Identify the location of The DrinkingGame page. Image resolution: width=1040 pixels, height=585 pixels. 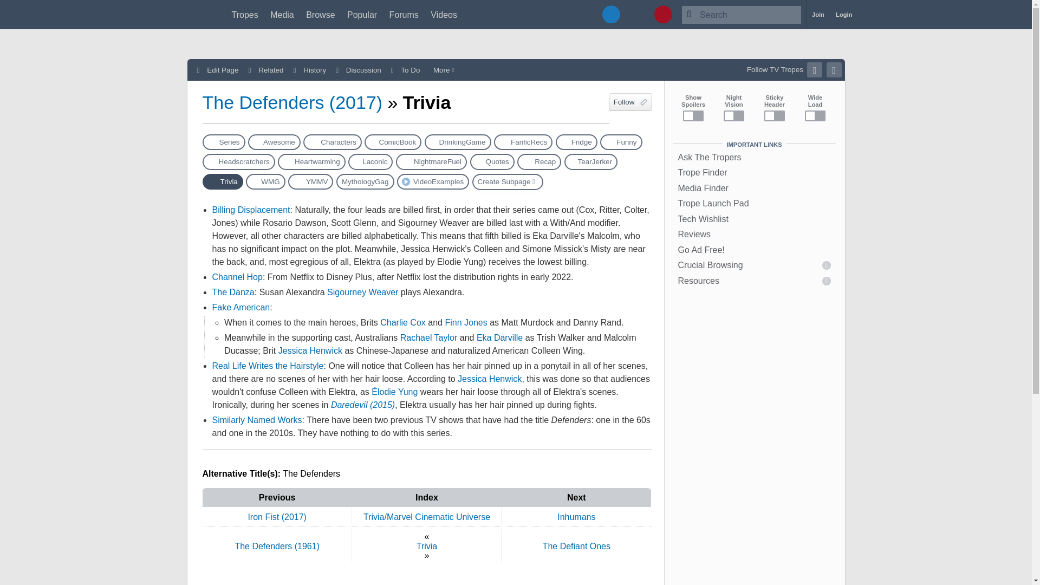
(457, 142).